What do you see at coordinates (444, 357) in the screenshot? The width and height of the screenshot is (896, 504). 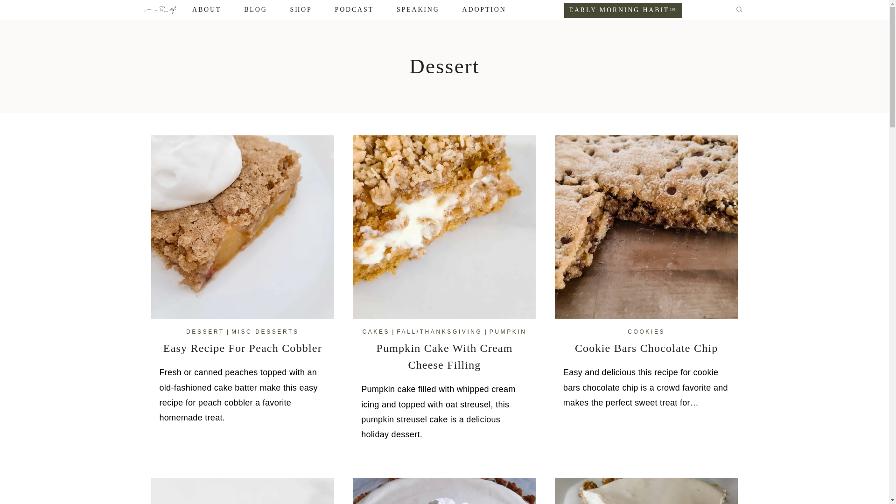 I see `Pumpkin Cake With Cream Cheese Filling` at bounding box center [444, 357].